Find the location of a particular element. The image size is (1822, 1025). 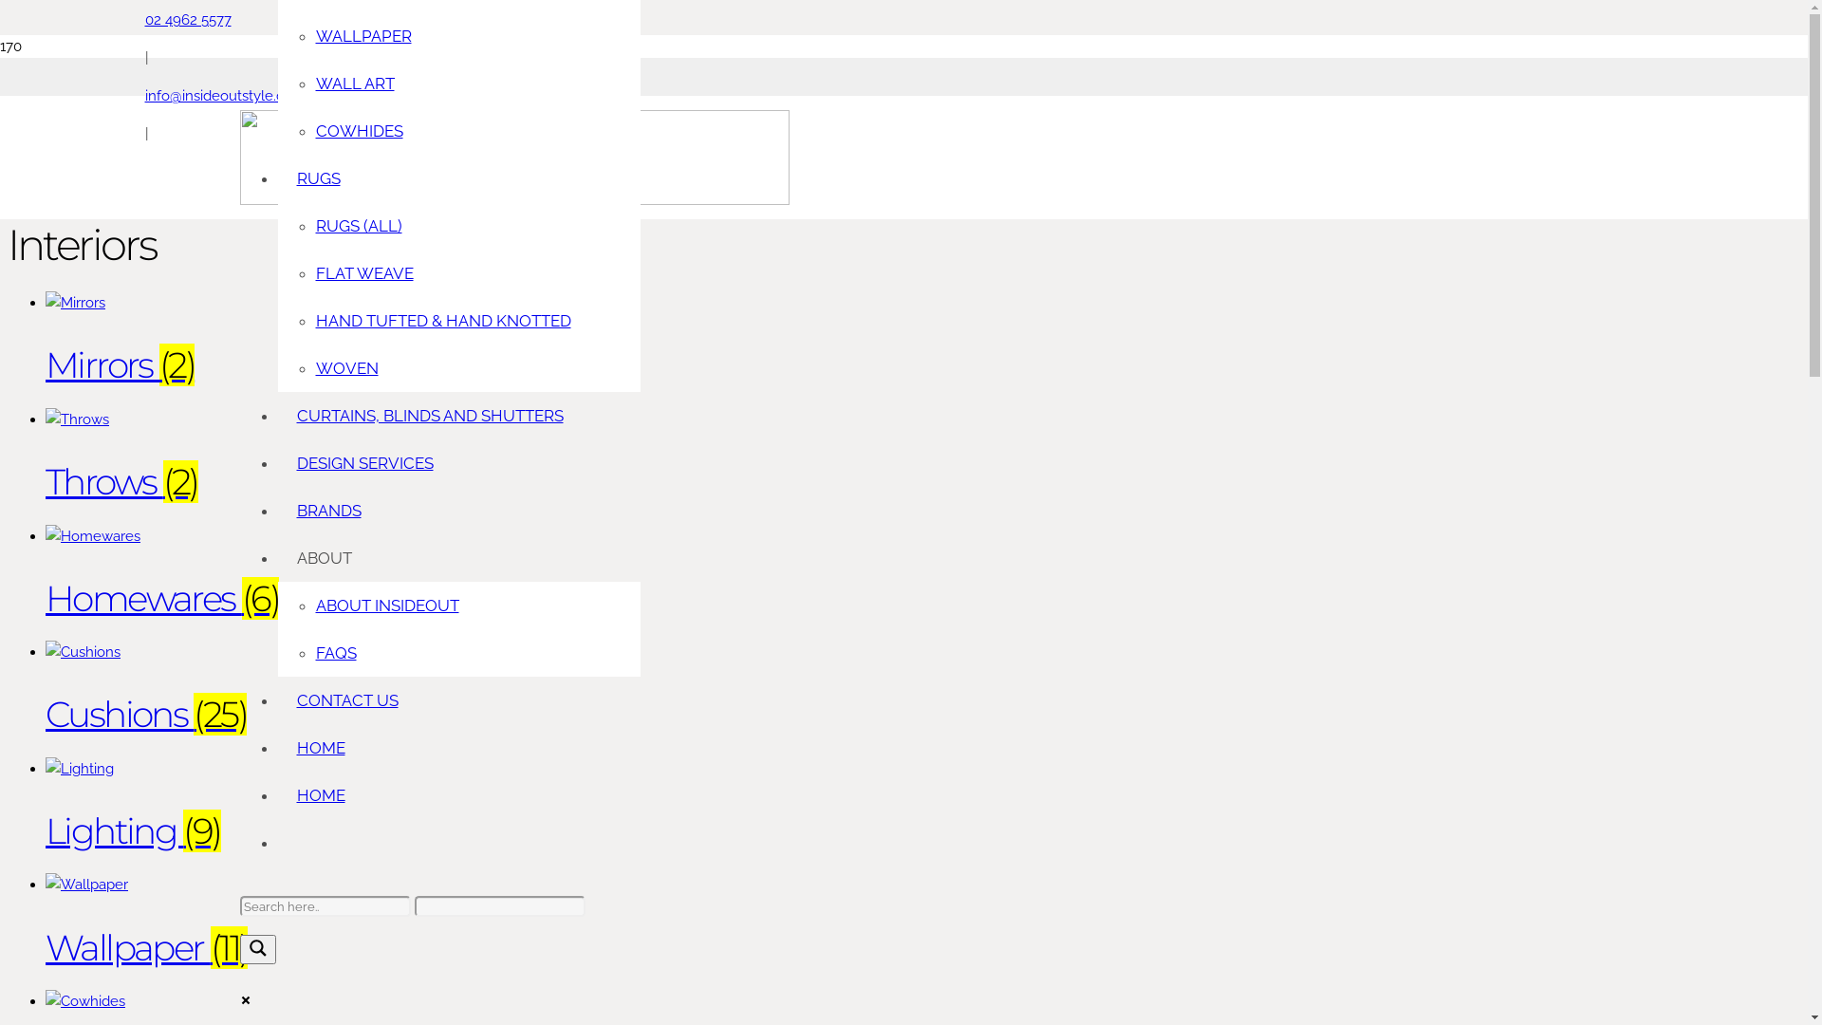

info@insideoutstyle.com.au is located at coordinates (233, 96).